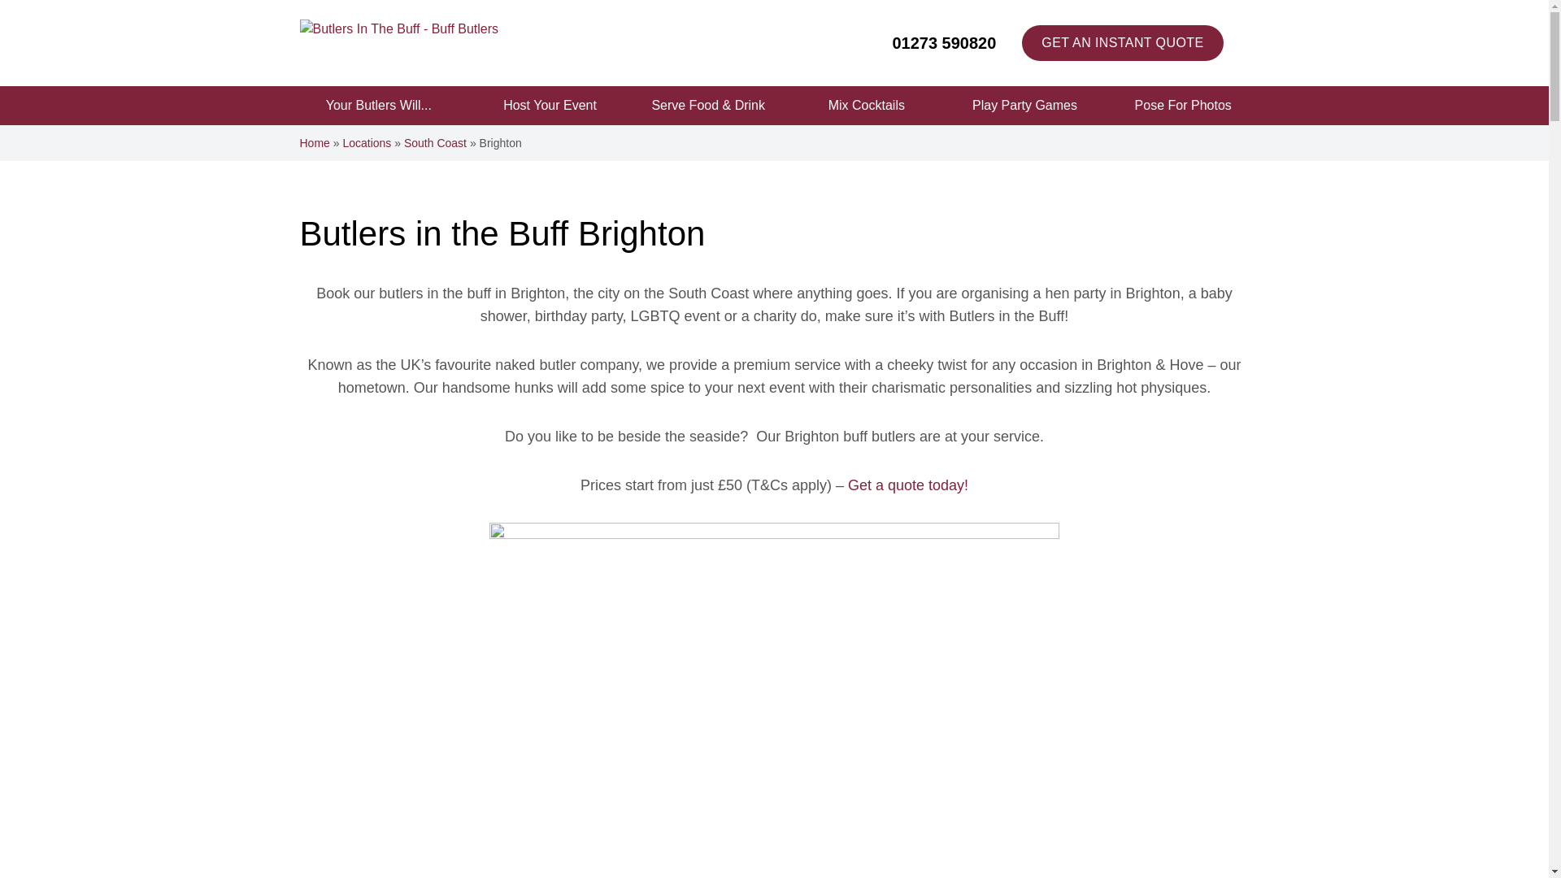 Image resolution: width=1561 pixels, height=878 pixels. I want to click on Locations, so click(366, 143).